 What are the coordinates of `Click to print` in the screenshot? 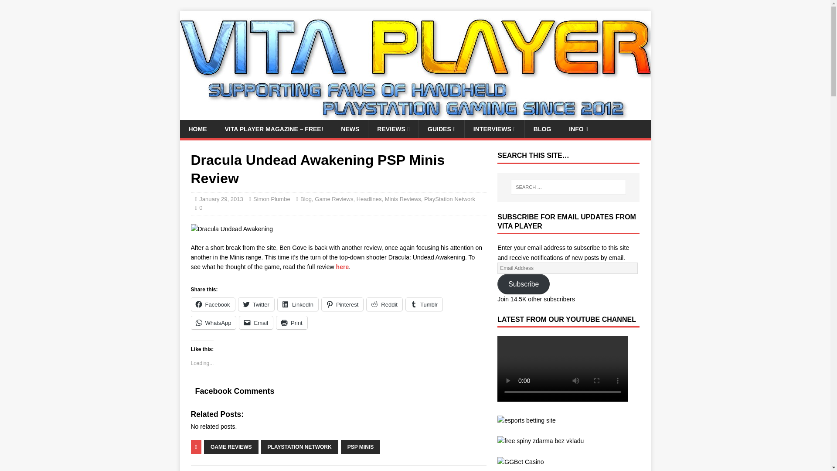 It's located at (291, 322).